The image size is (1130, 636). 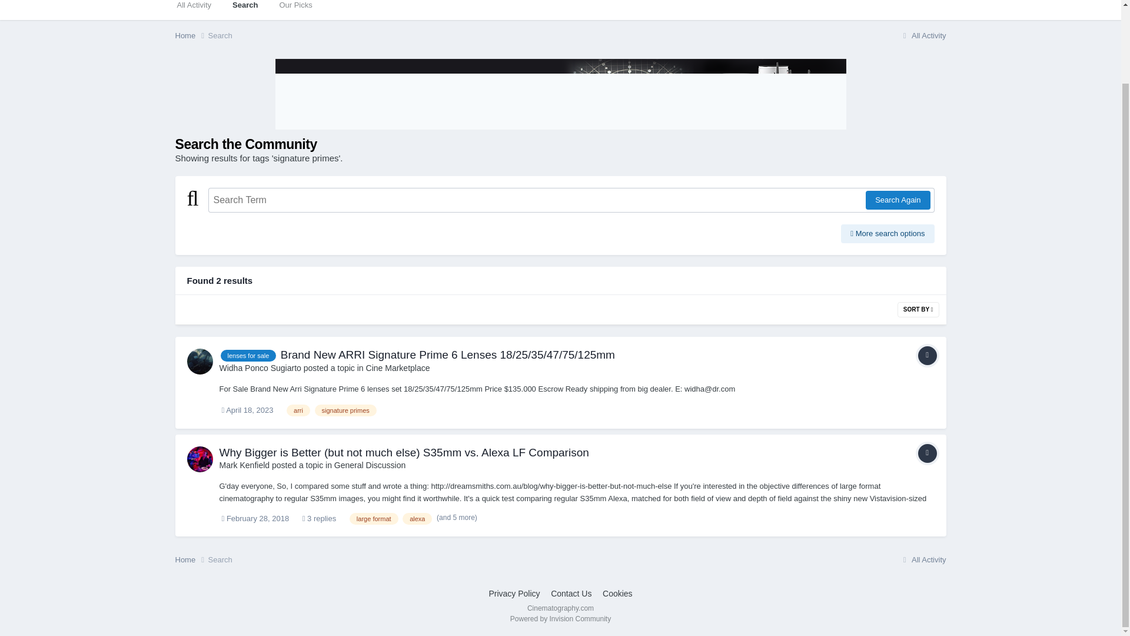 I want to click on Search, so click(x=245, y=9).